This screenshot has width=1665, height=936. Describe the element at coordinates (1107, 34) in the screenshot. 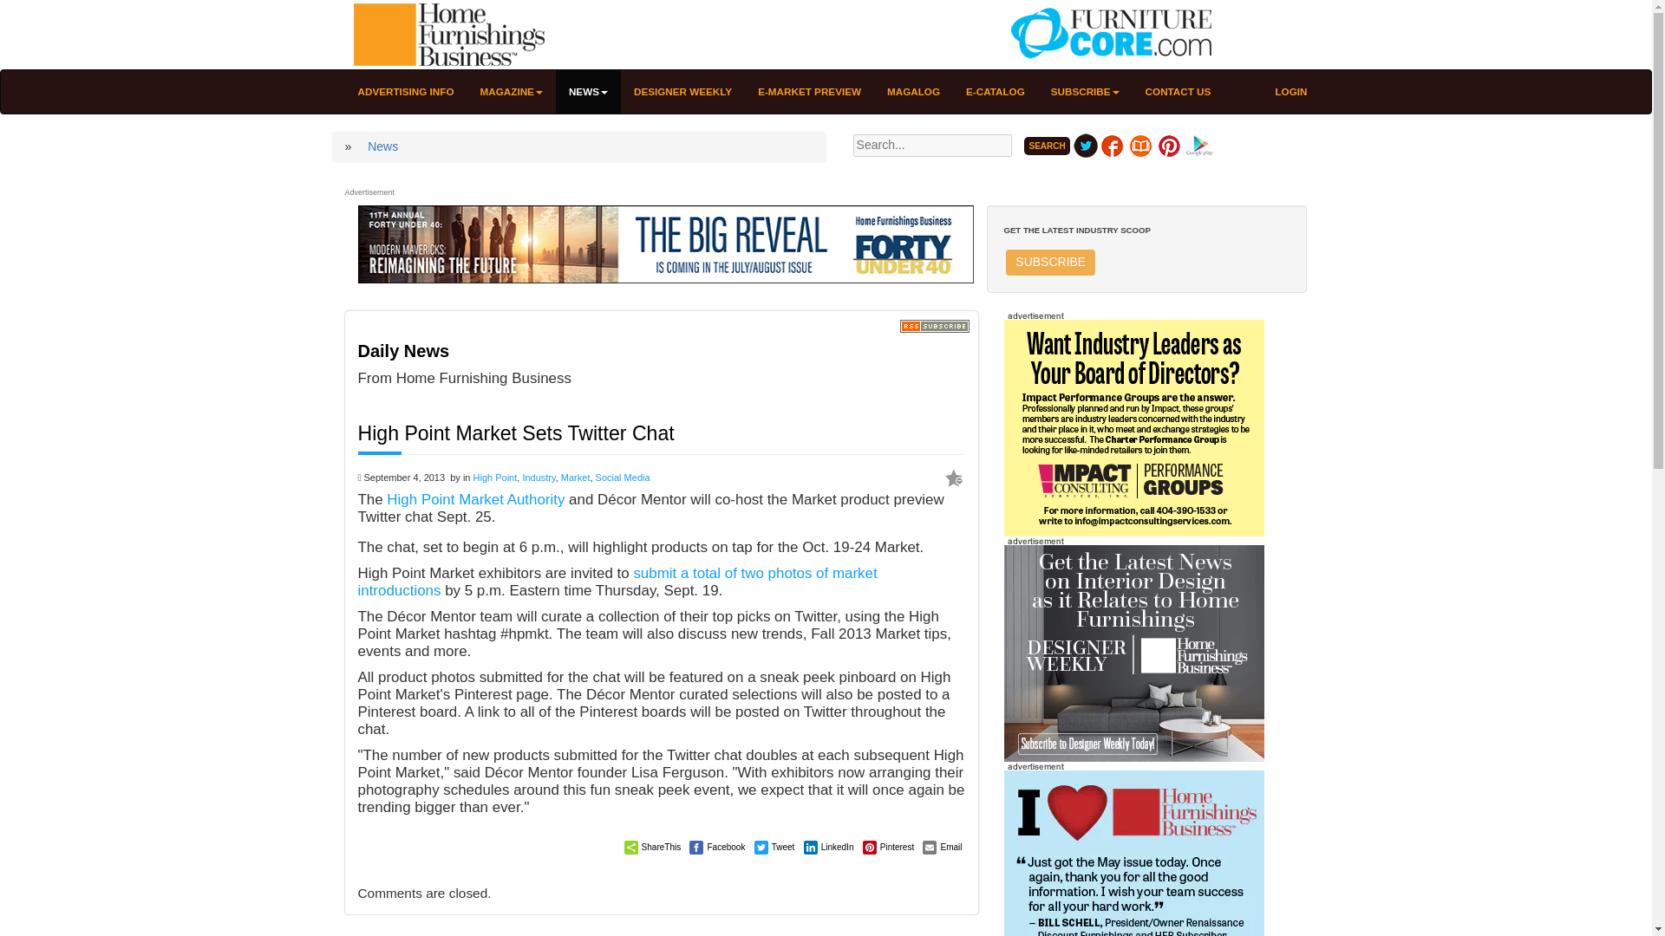

I see `FurnitureCore` at that location.